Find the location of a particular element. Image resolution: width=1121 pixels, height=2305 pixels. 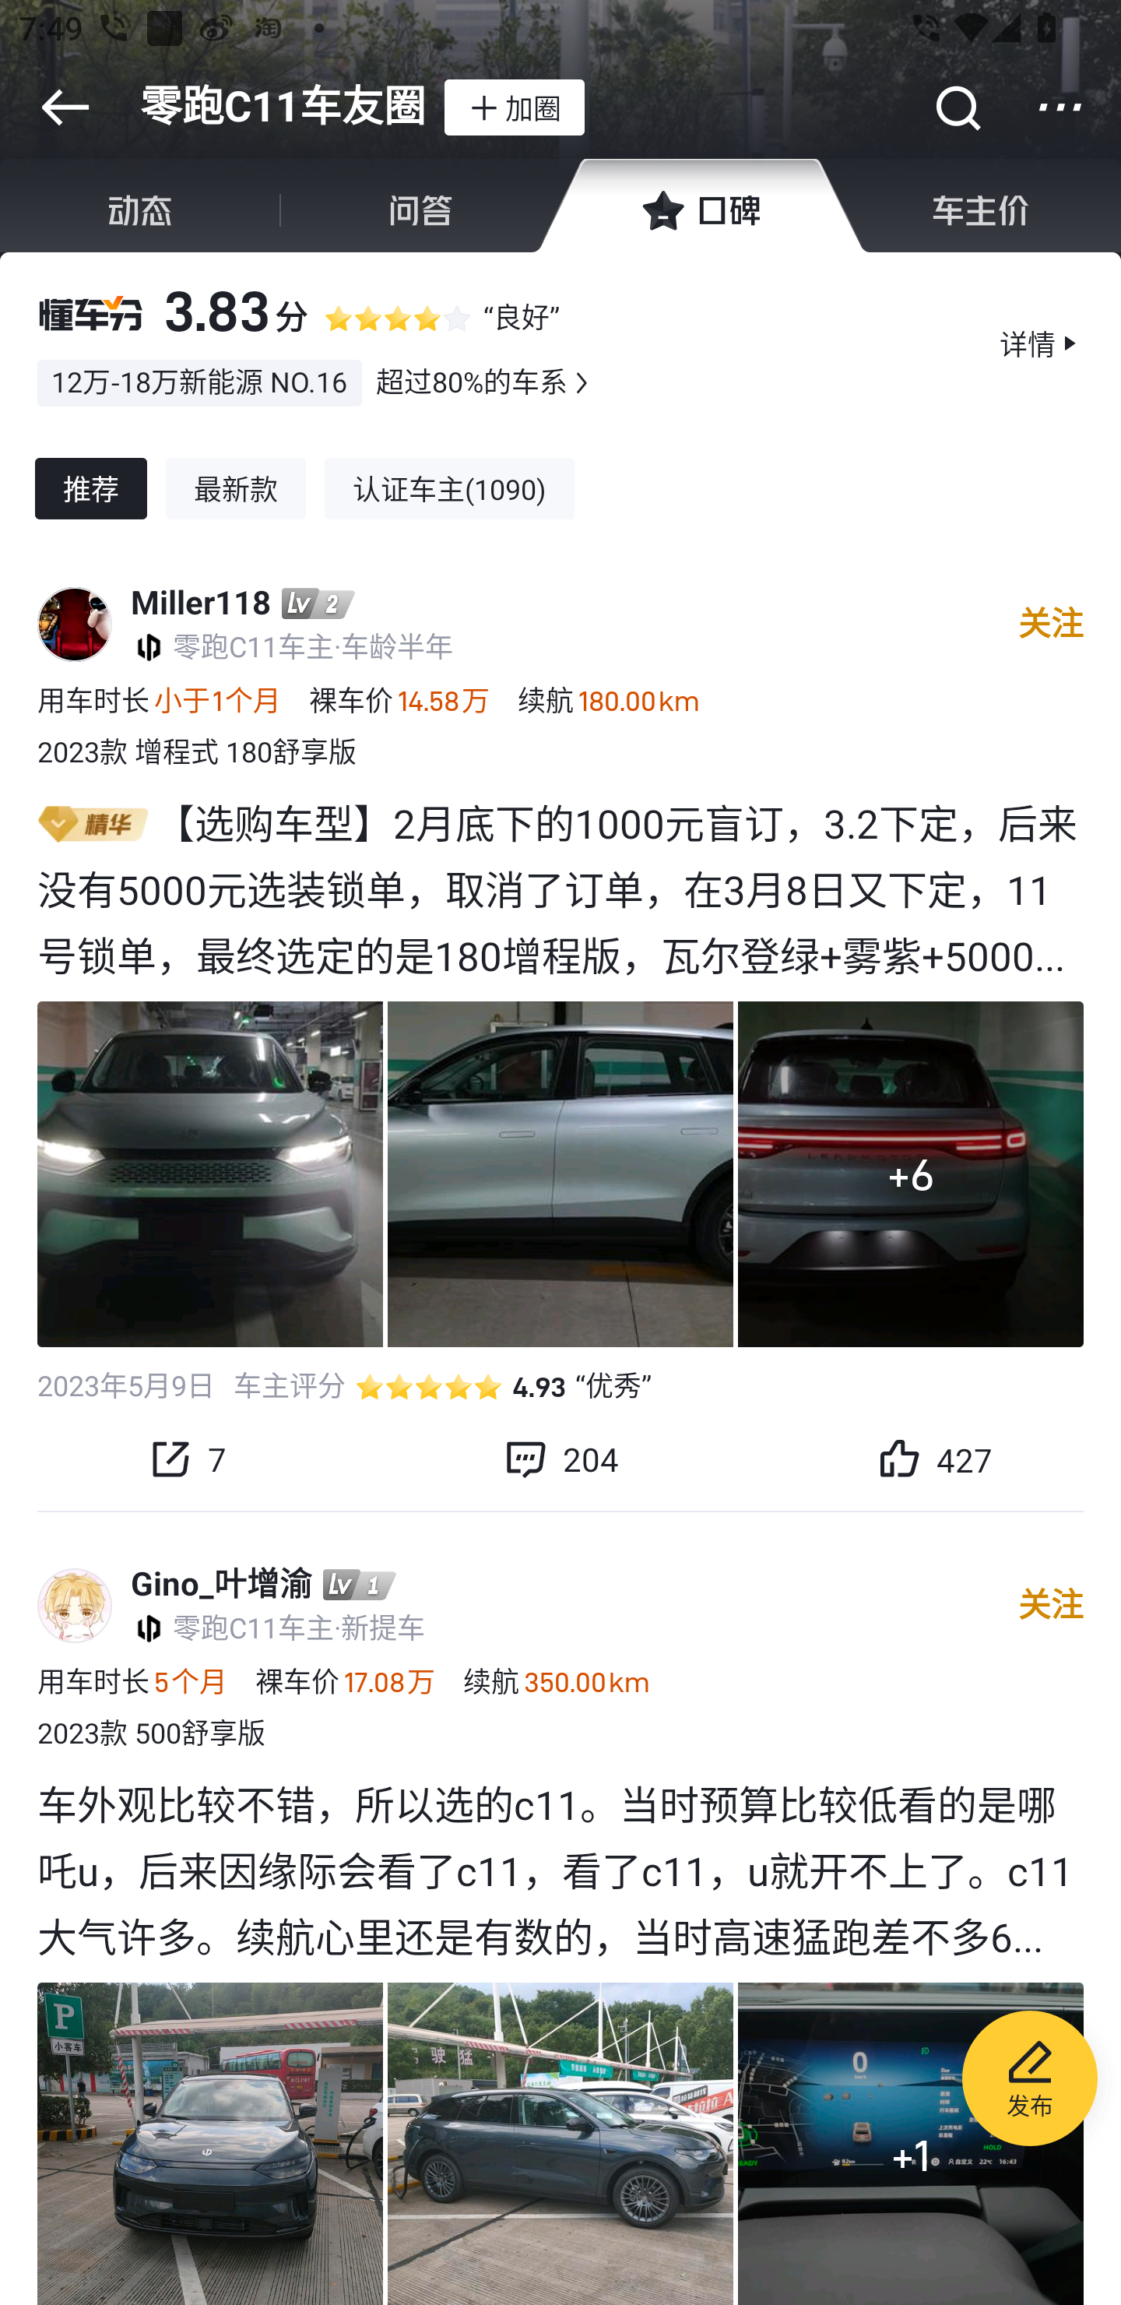

+1 is located at coordinates (560, 2143).